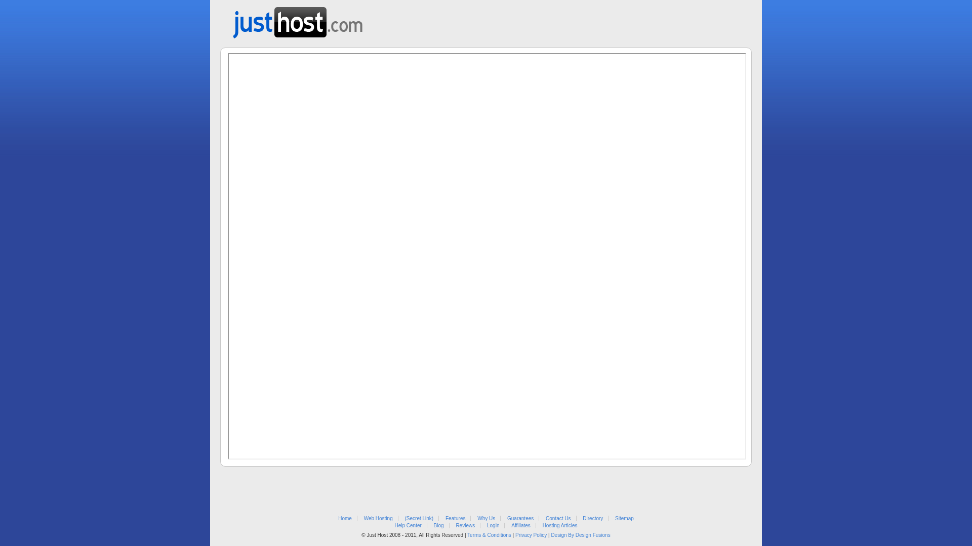 The image size is (972, 546). Describe the element at coordinates (345, 519) in the screenshot. I see `Home` at that location.